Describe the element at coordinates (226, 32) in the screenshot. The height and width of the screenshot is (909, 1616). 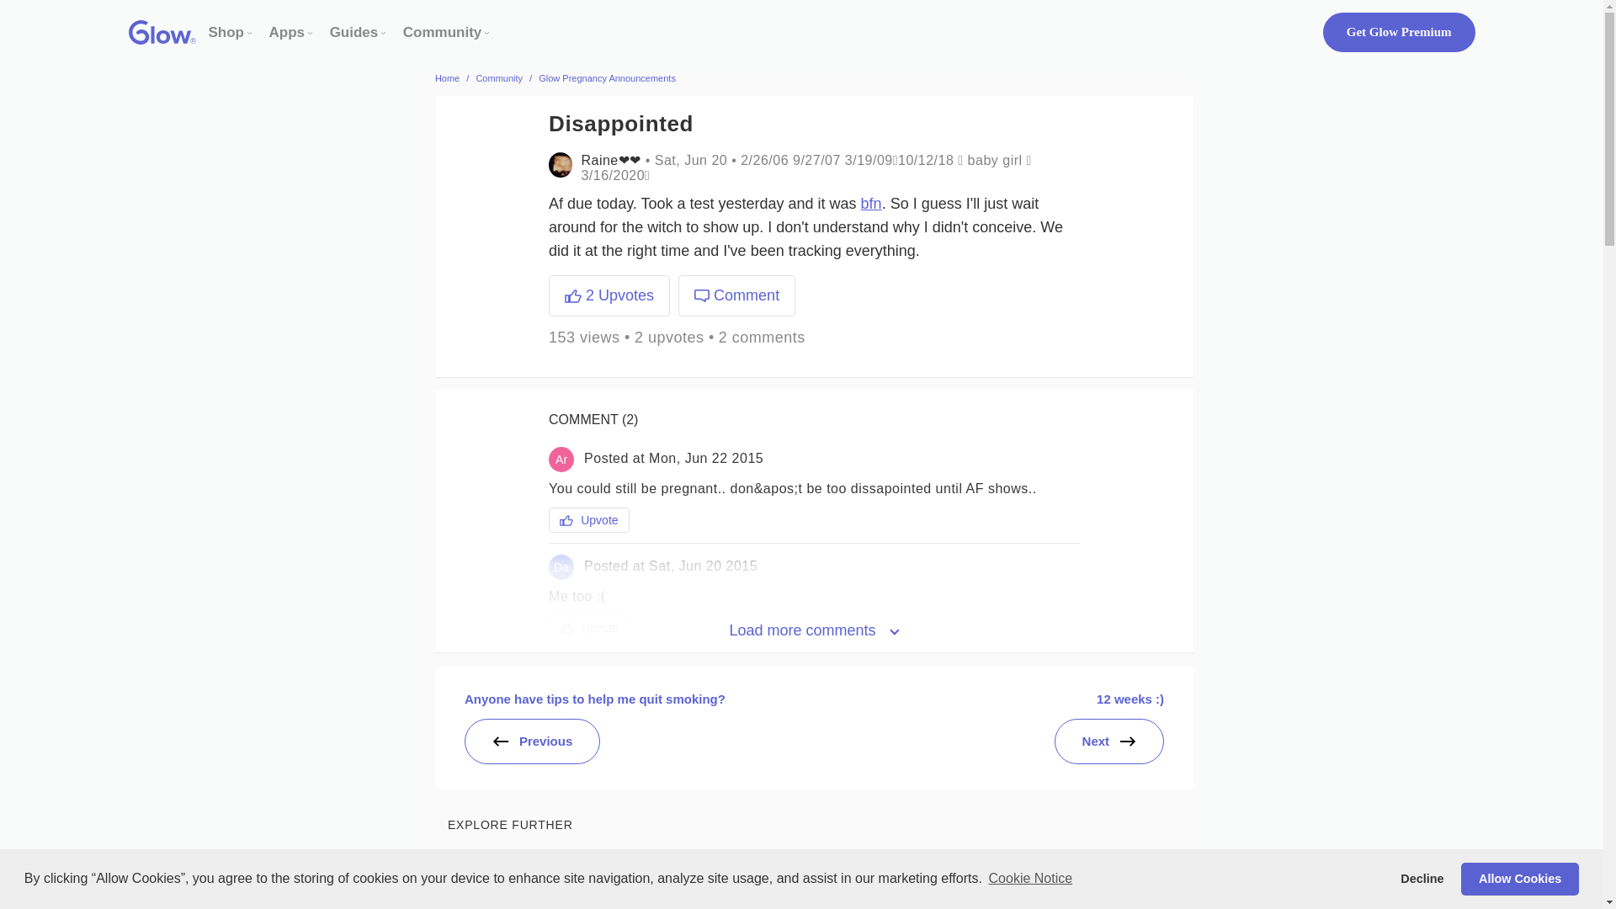
I see `Shop` at that location.